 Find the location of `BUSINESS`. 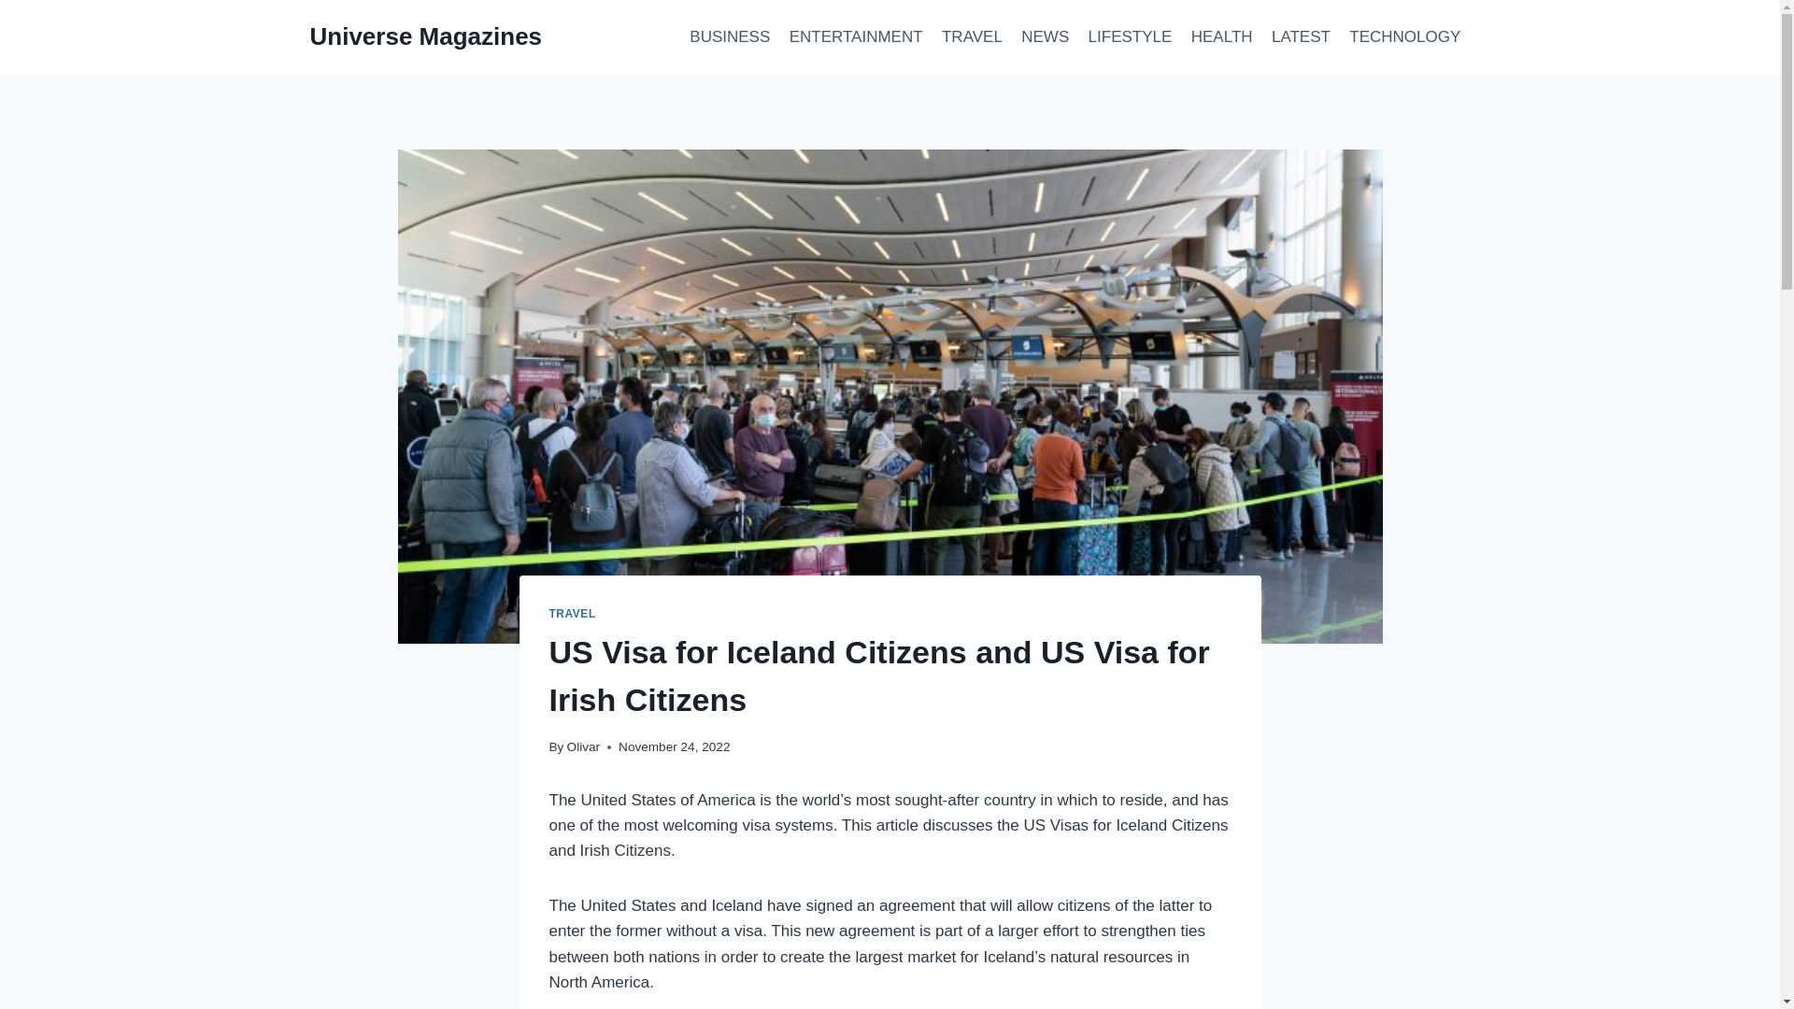

BUSINESS is located at coordinates (729, 37).